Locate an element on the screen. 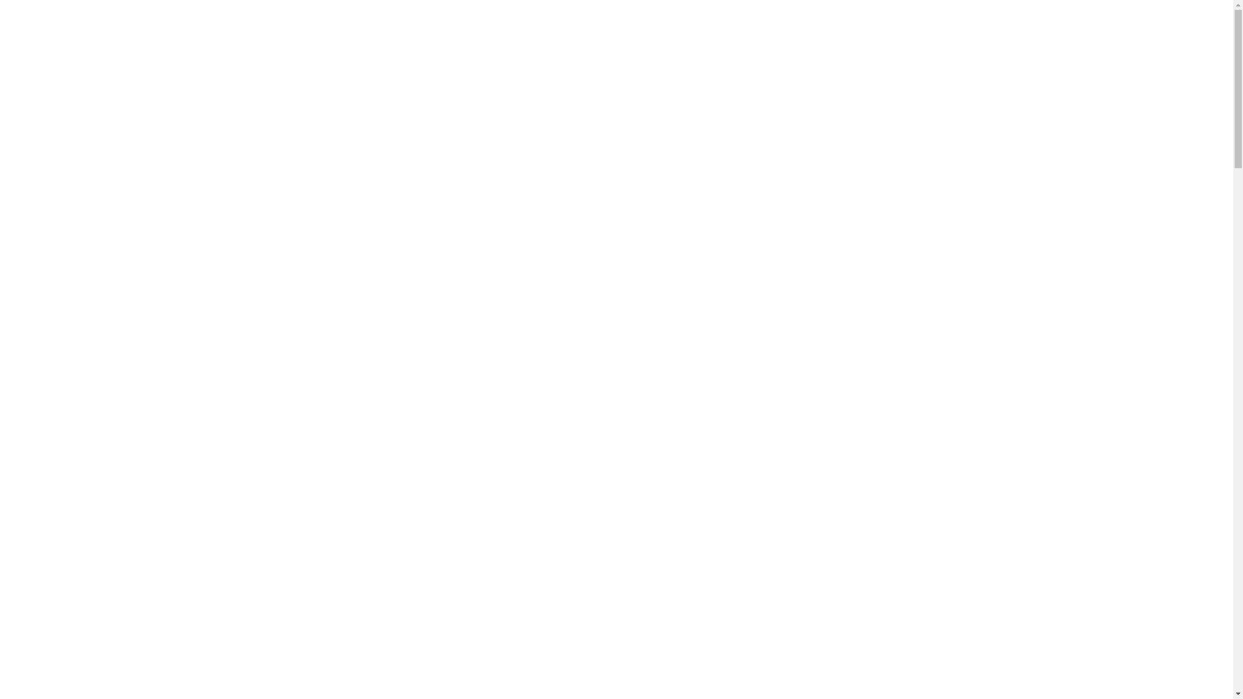 This screenshot has width=1243, height=699. Alarm is located at coordinates (1204, 21).